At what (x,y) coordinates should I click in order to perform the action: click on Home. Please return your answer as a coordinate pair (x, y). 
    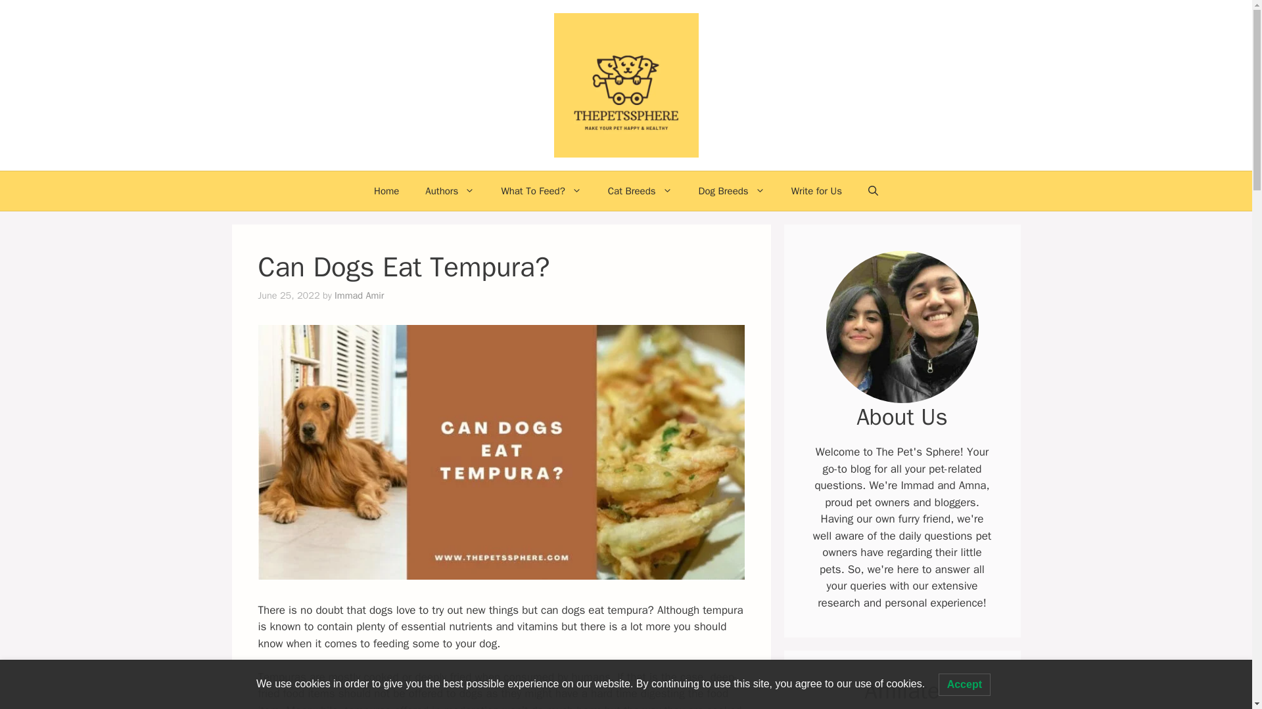
    Looking at the image, I should click on (386, 190).